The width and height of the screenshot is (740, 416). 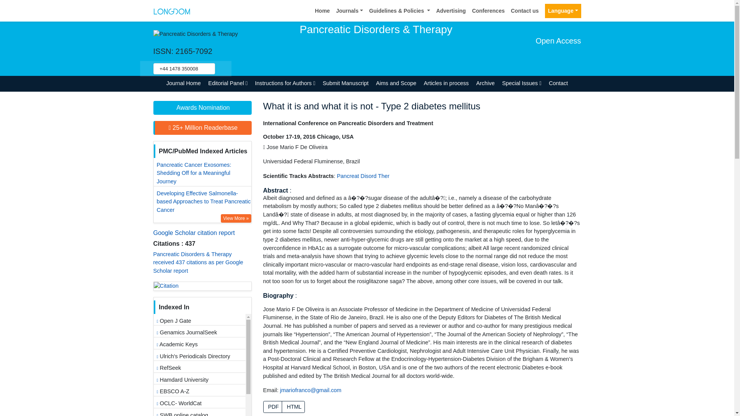 I want to click on Journals, so click(x=350, y=11).